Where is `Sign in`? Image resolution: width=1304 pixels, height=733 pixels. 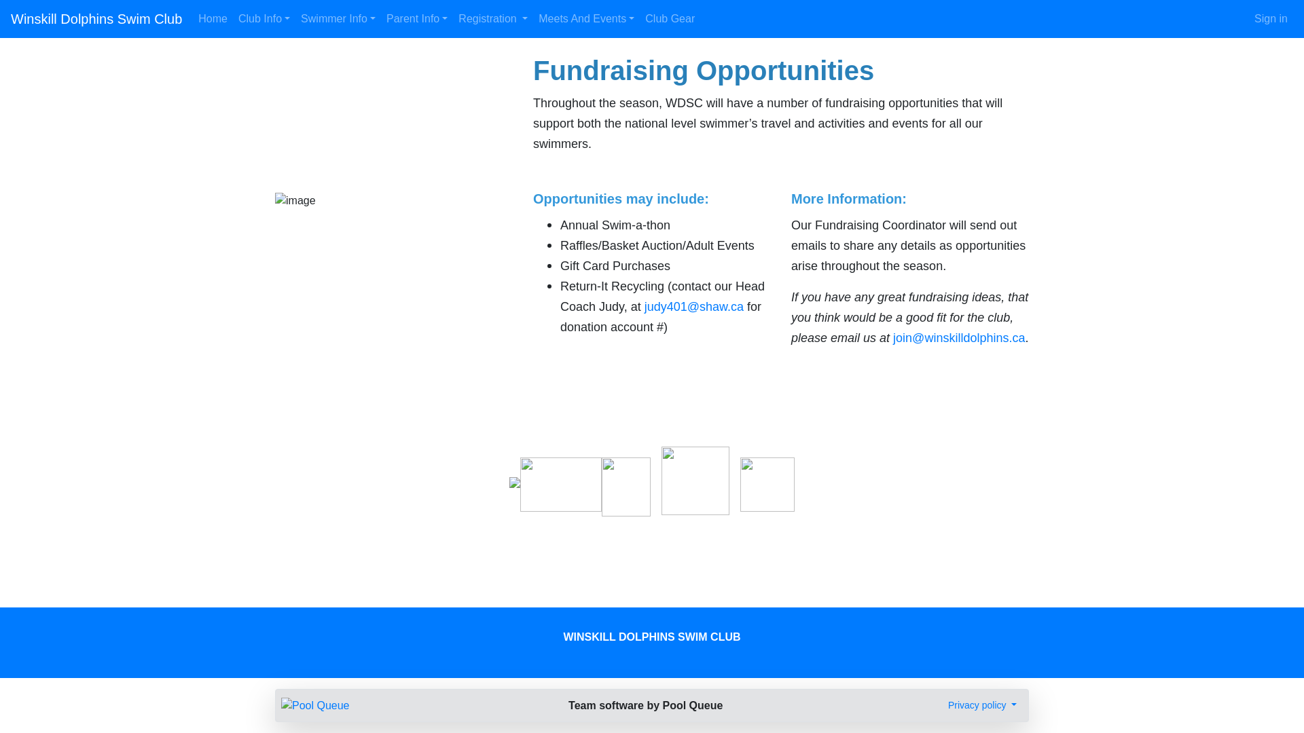 Sign in is located at coordinates (1271, 18).